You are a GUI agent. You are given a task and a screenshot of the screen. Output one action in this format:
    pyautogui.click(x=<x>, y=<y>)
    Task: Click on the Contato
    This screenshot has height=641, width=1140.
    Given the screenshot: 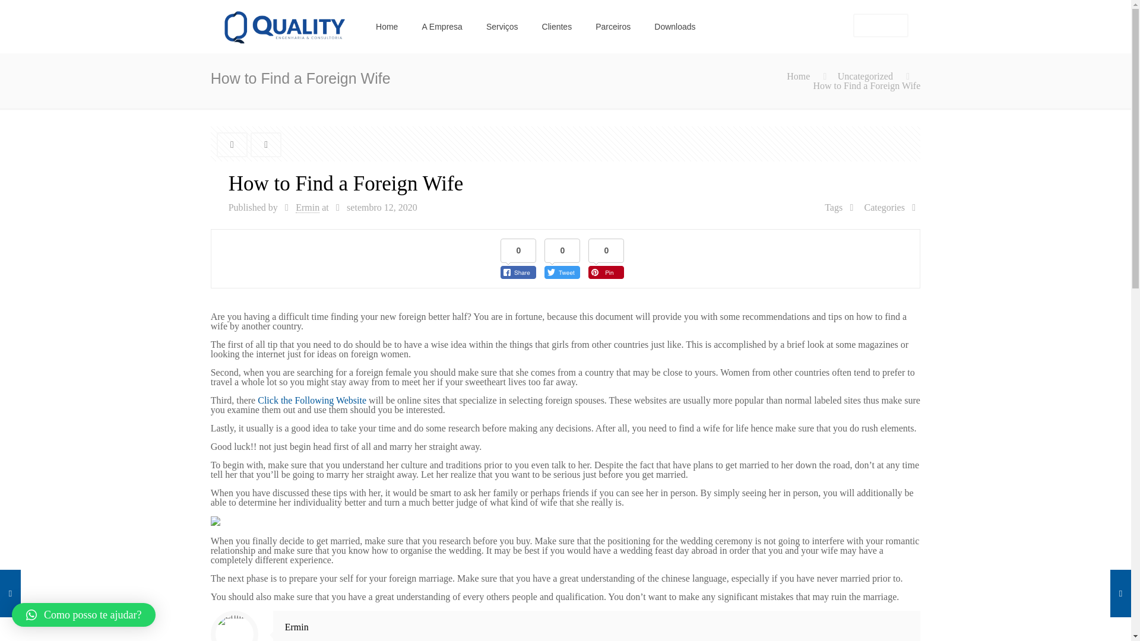 What is the action you would take?
    pyautogui.click(x=881, y=25)
    